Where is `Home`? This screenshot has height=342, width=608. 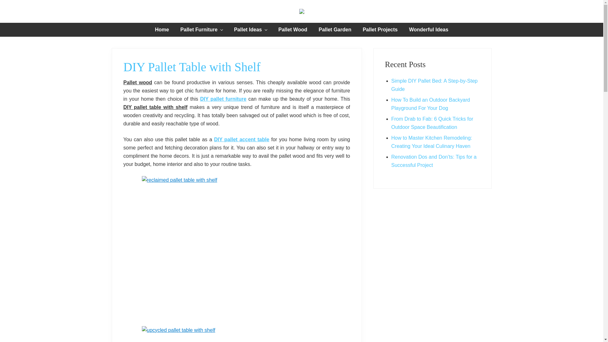 Home is located at coordinates (161, 30).